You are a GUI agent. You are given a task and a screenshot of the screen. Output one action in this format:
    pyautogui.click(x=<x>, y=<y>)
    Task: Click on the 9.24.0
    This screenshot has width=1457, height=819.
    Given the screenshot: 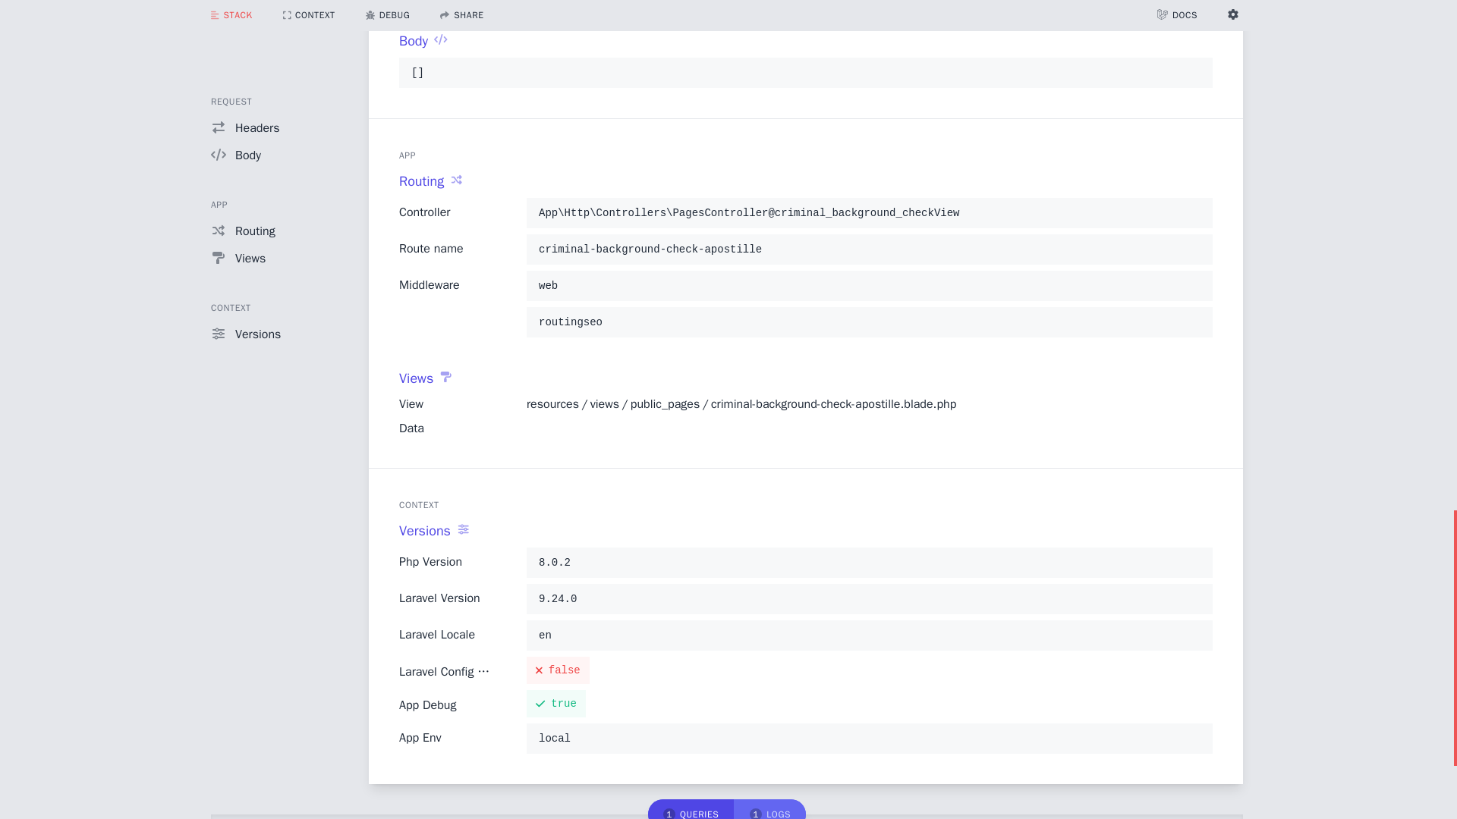 What is the action you would take?
    pyautogui.click(x=869, y=599)
    